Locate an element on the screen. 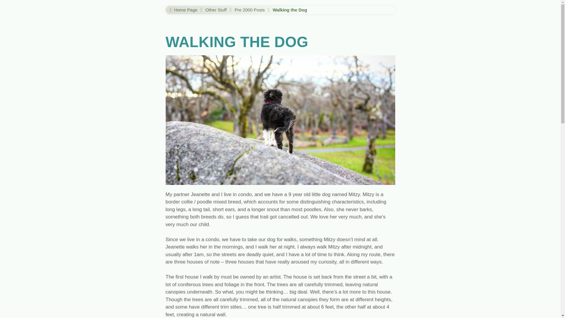 This screenshot has width=565, height=318. Home Page is located at coordinates (183, 10).